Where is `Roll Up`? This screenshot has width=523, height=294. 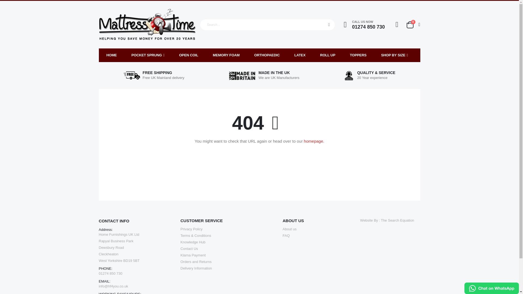
Roll Up is located at coordinates (328, 55).